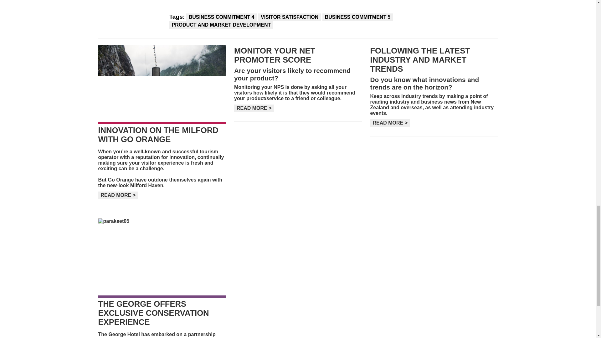  Describe the element at coordinates (222, 17) in the screenshot. I see `BUSINESS COMMITMENT 4` at that location.